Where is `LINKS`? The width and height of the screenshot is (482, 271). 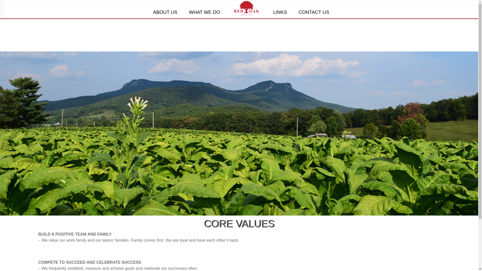
LINKS is located at coordinates (280, 12).